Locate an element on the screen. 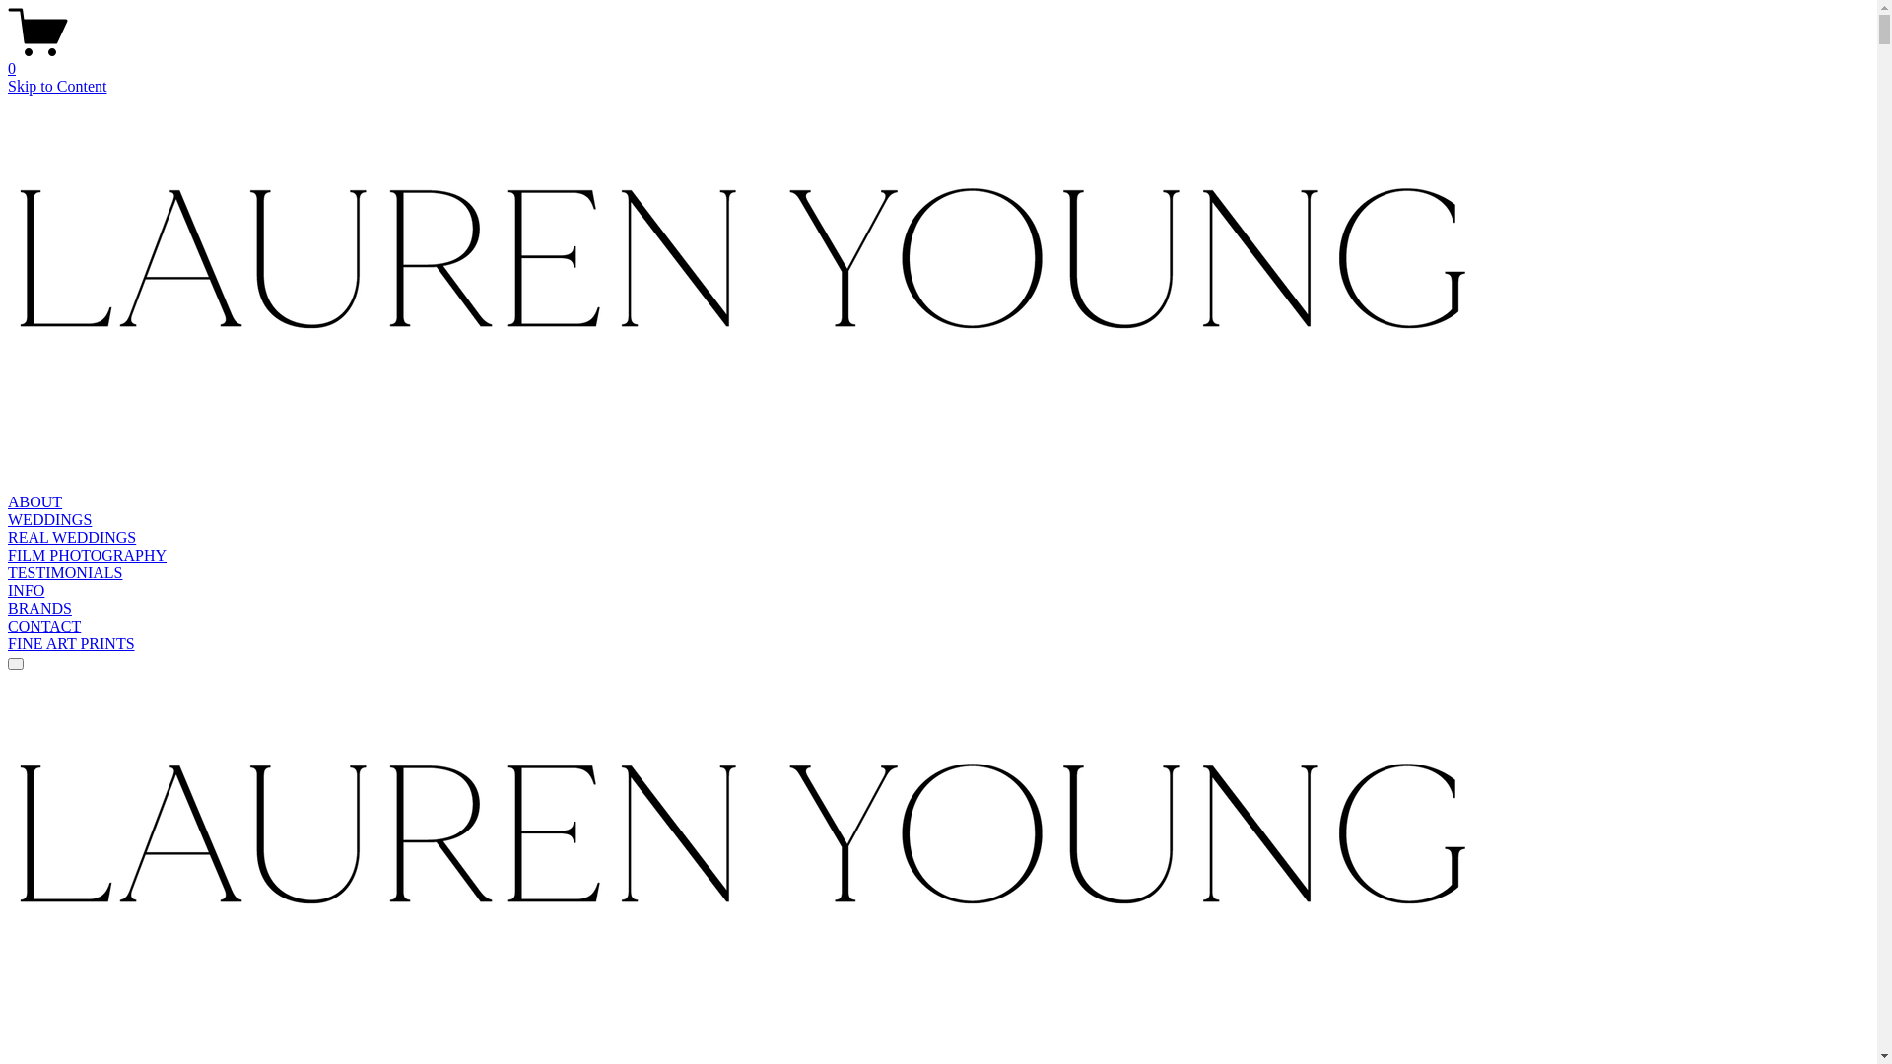  Skip to Content is located at coordinates (57, 87).